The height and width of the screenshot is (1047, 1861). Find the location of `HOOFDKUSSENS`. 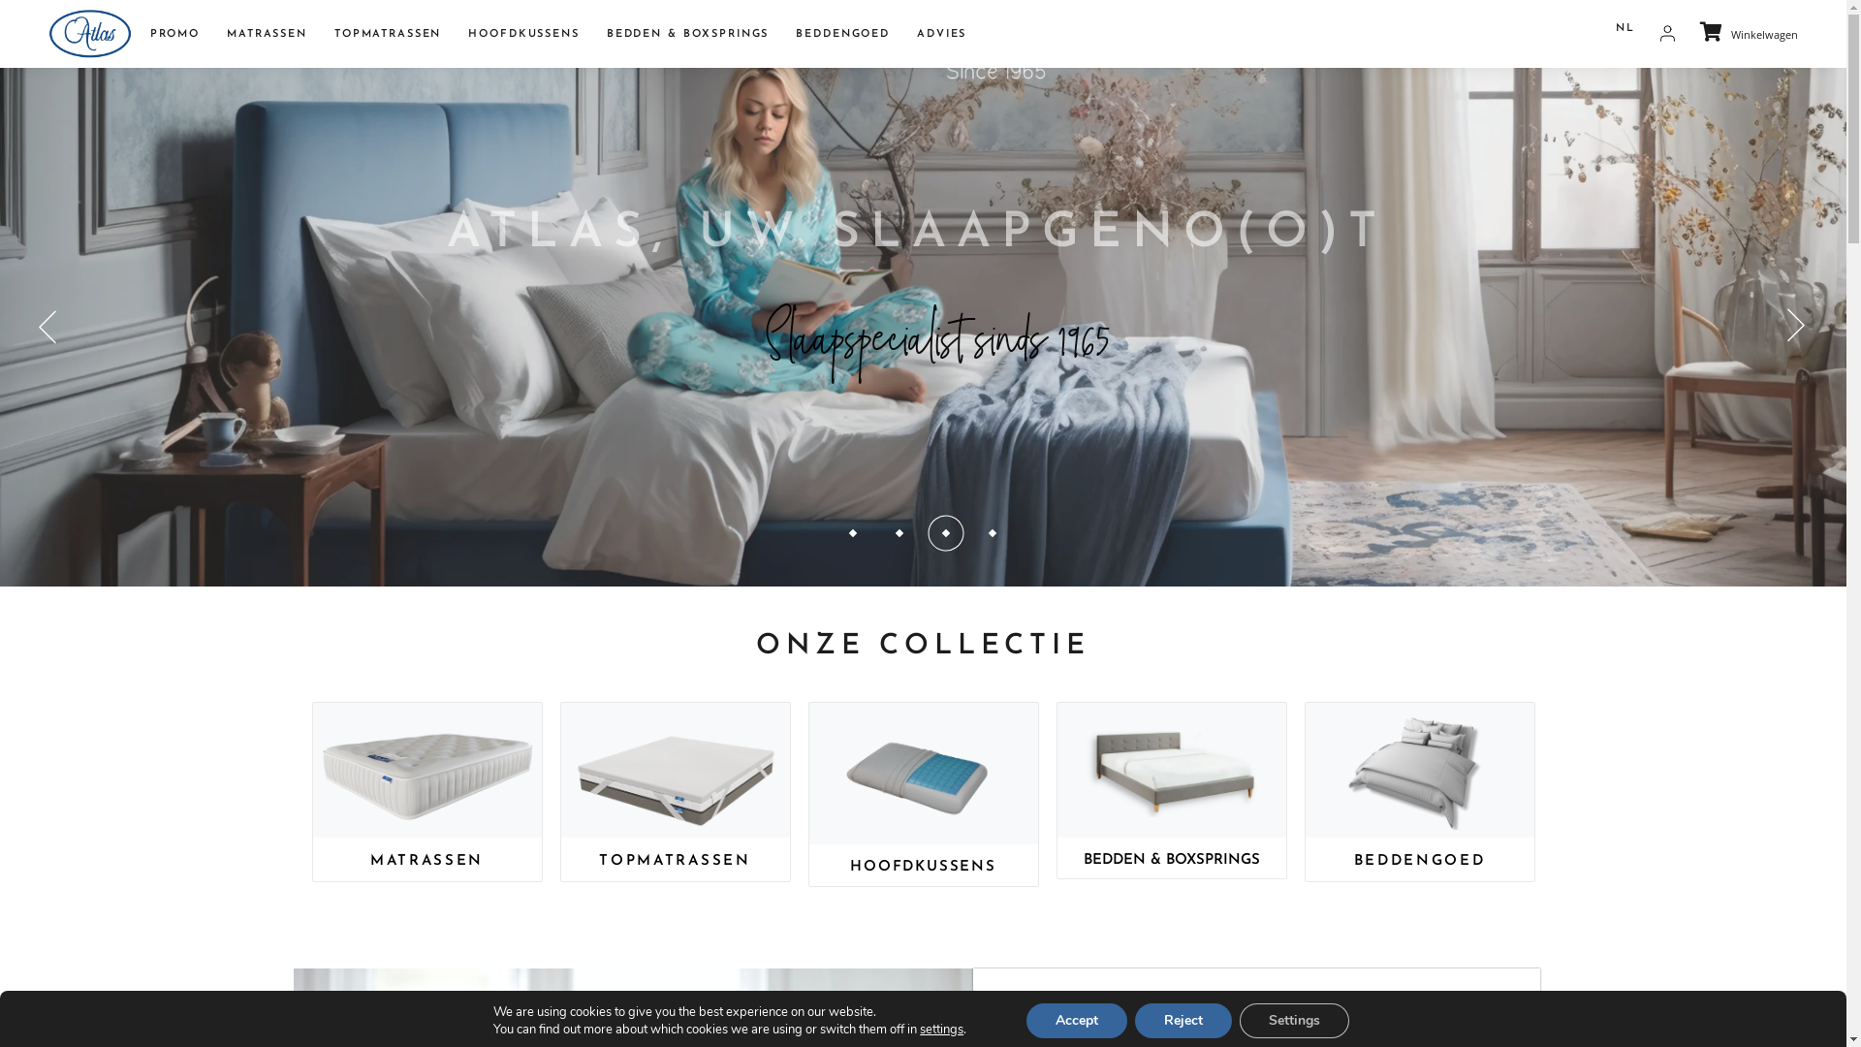

HOOFDKUSSENS is located at coordinates (923, 867).